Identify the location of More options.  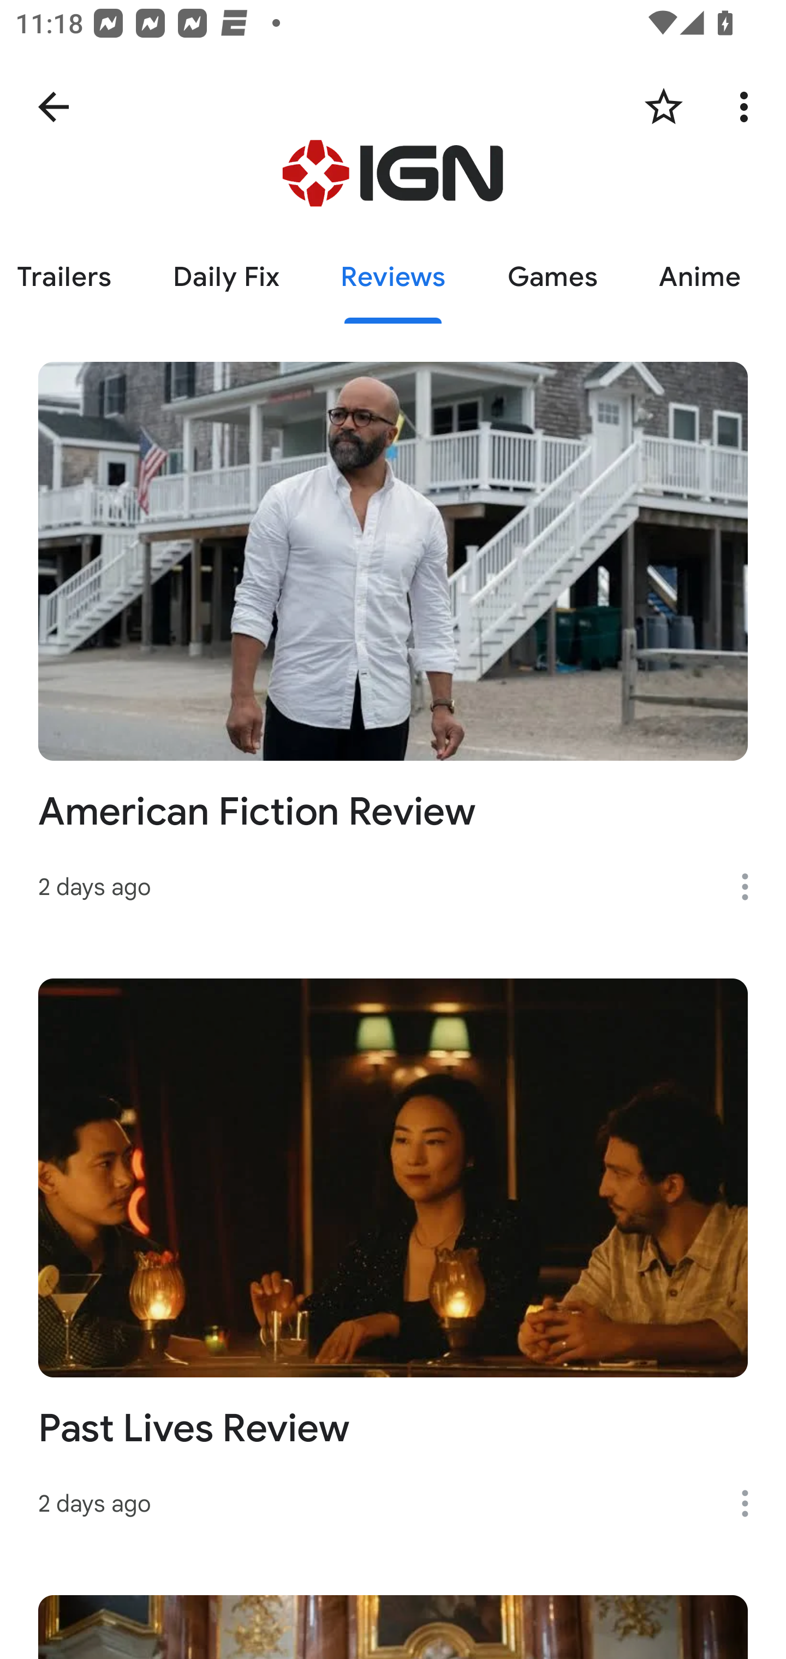
(748, 107).